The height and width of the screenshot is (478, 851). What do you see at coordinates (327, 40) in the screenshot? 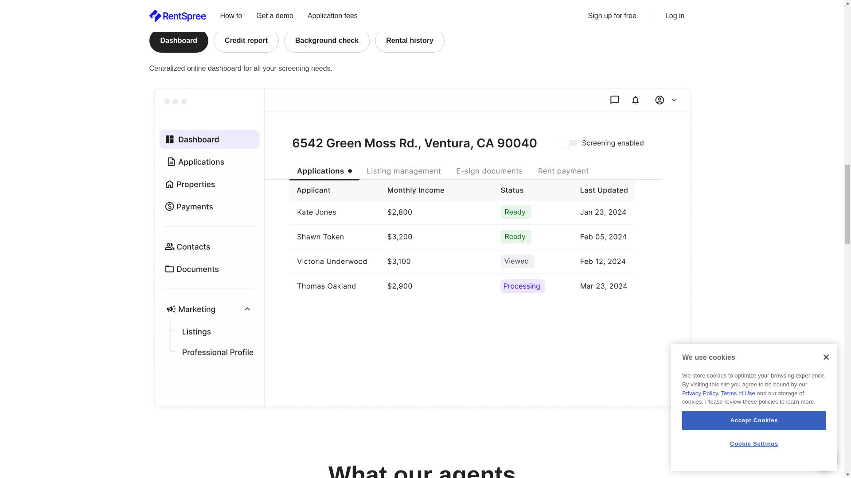
I see `Background check` at bounding box center [327, 40].